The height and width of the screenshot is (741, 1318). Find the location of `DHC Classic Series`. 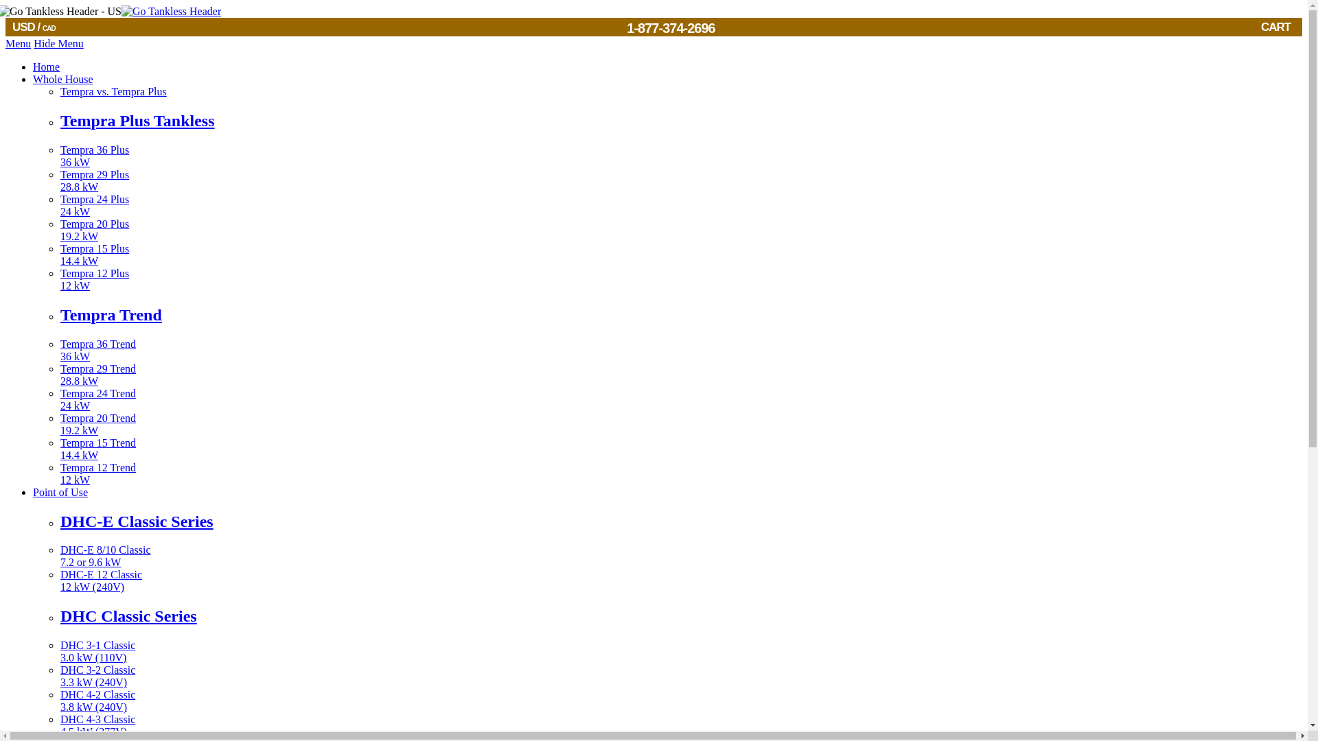

DHC Classic Series is located at coordinates (60, 491).